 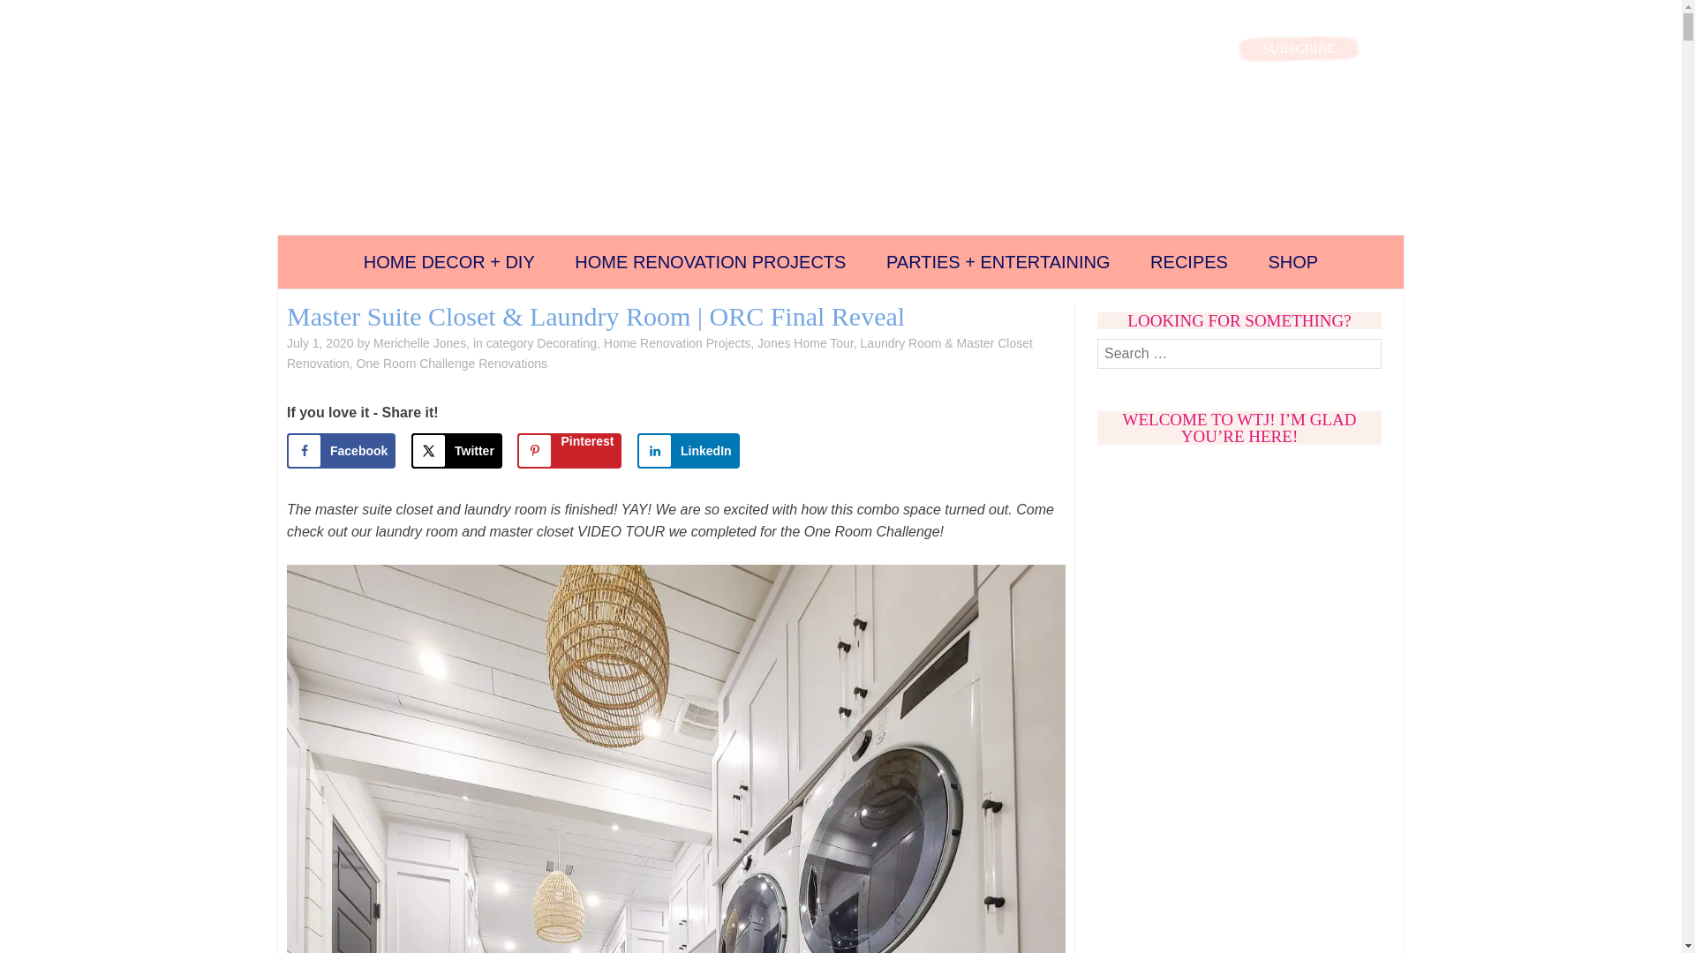 I want to click on SUBSCRIBE, so click(x=1298, y=48).